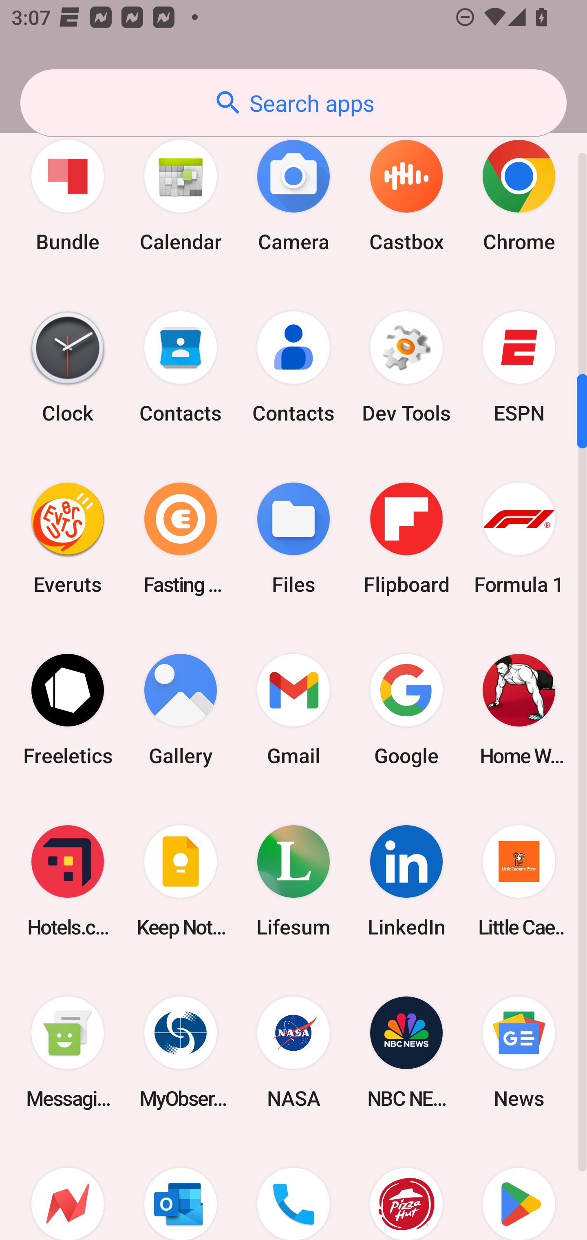 The image size is (587, 1240). What do you see at coordinates (293, 1189) in the screenshot?
I see `Phone` at bounding box center [293, 1189].